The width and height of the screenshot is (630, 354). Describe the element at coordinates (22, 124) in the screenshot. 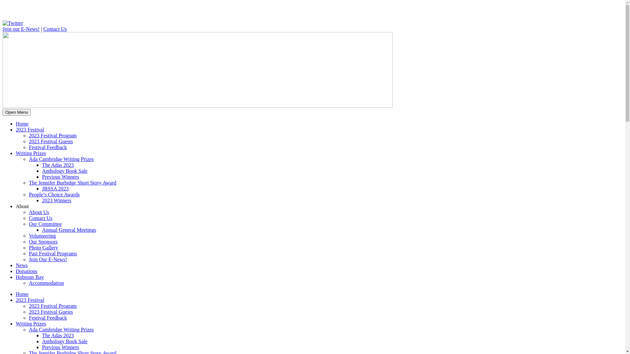

I see `Home` at that location.